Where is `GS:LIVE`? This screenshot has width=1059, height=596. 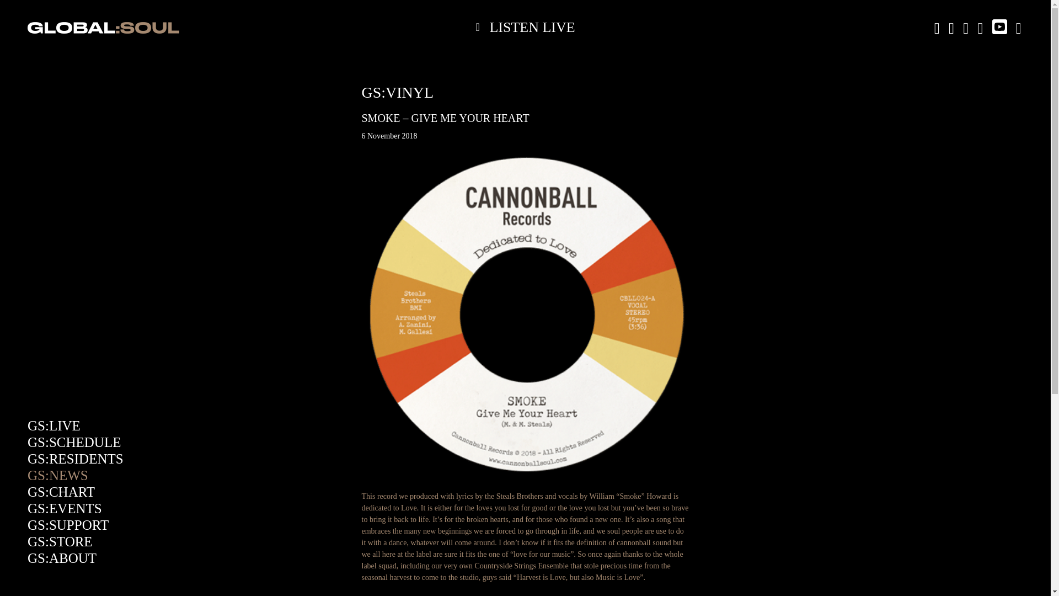 GS:LIVE is located at coordinates (54, 426).